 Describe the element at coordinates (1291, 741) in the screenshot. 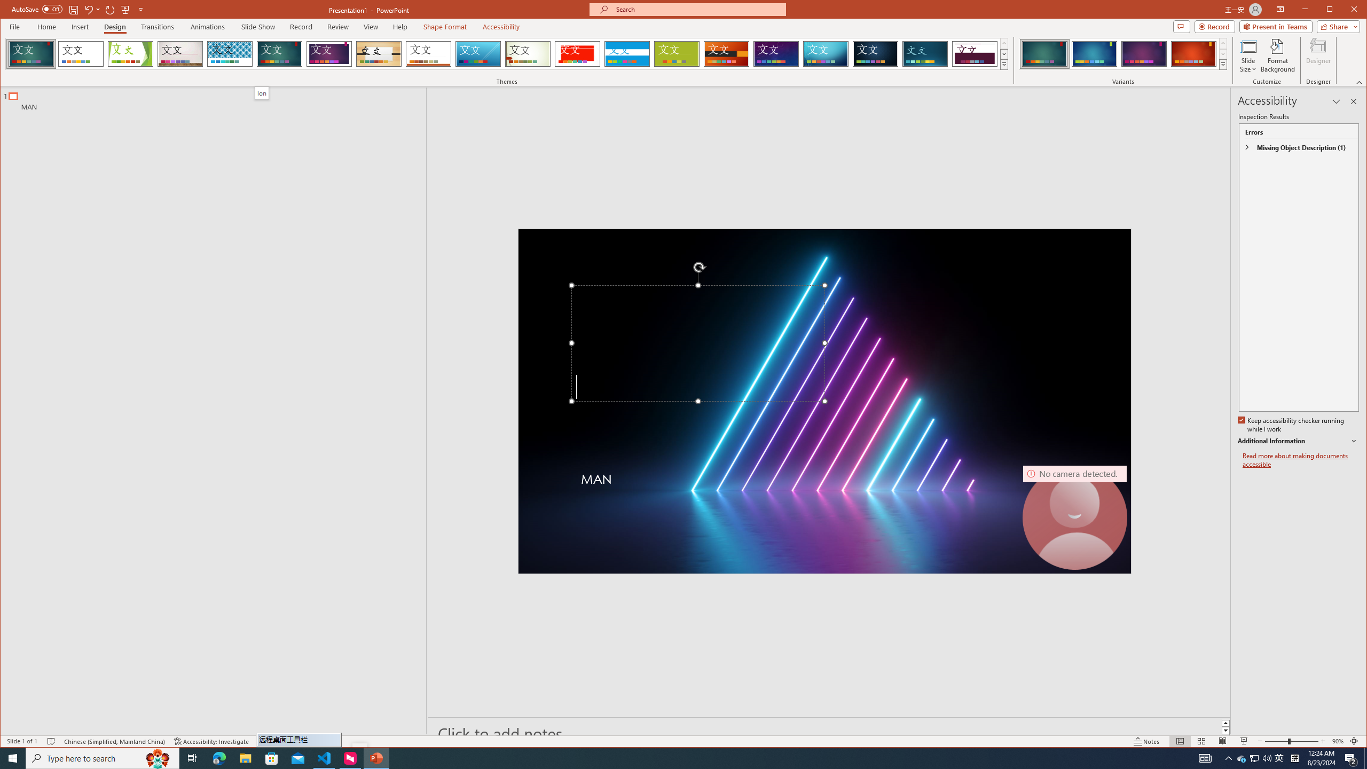

I see `Read more about making documents accessible` at that location.